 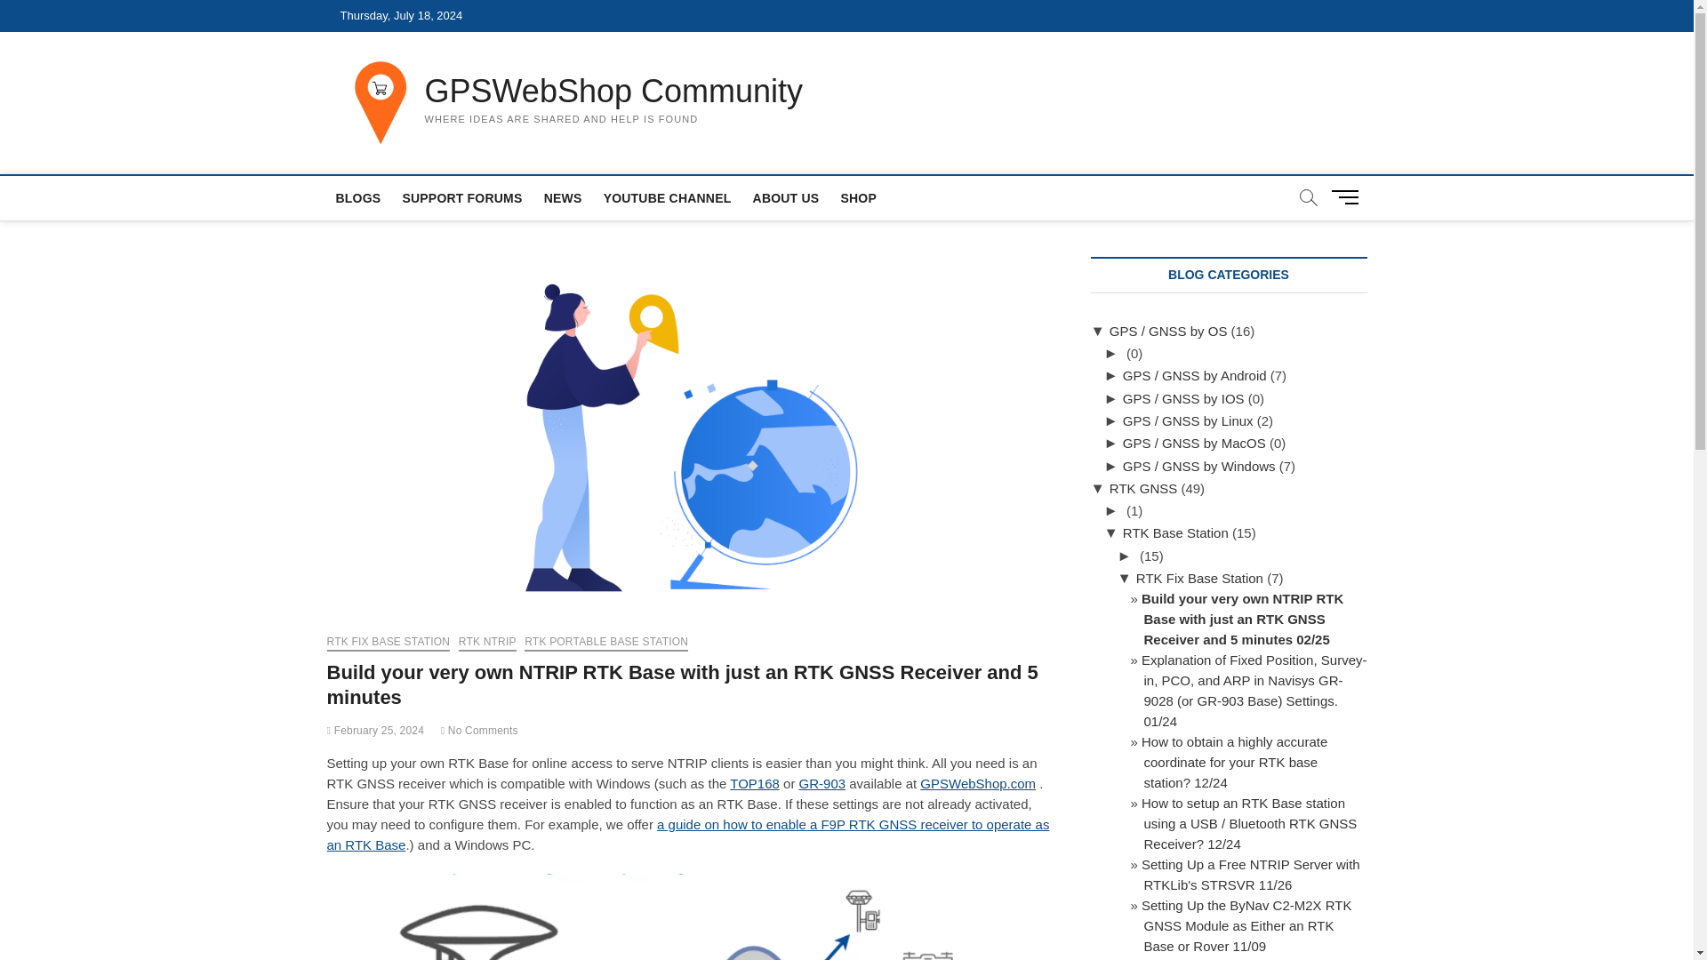 I want to click on ABOUT US, so click(x=786, y=197).